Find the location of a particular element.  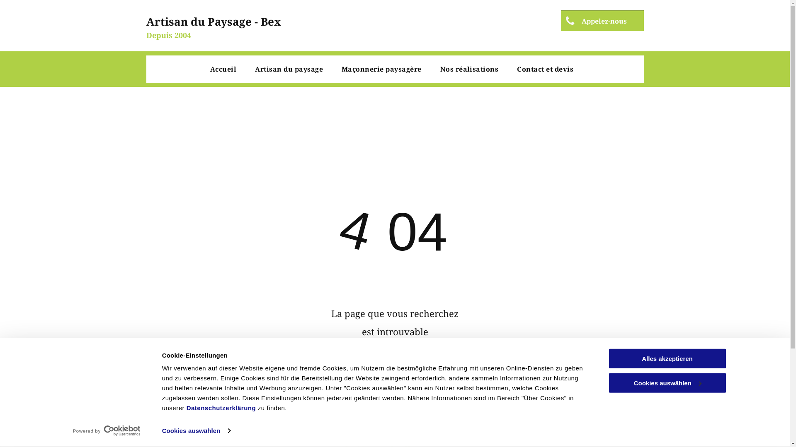

Appelez-nous is located at coordinates (602, 21).